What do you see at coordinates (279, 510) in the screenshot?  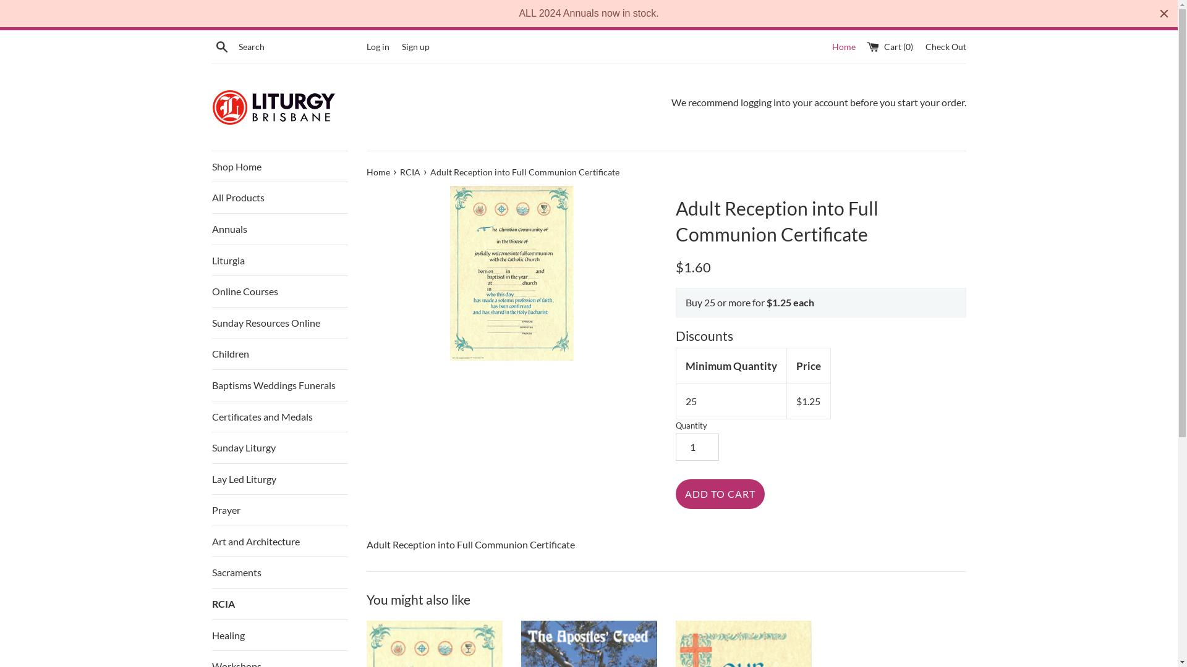 I see `Prayer` at bounding box center [279, 510].